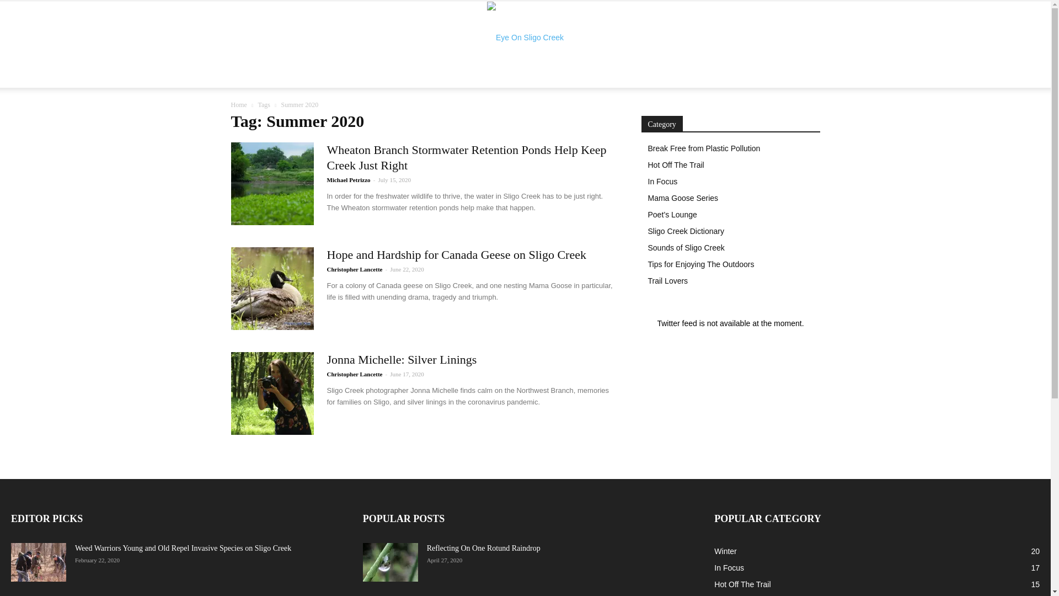 The height and width of the screenshot is (596, 1059). Describe the element at coordinates (456, 255) in the screenshot. I see `Hope and Hardship for Canada Geese on Sligo Creek` at that location.